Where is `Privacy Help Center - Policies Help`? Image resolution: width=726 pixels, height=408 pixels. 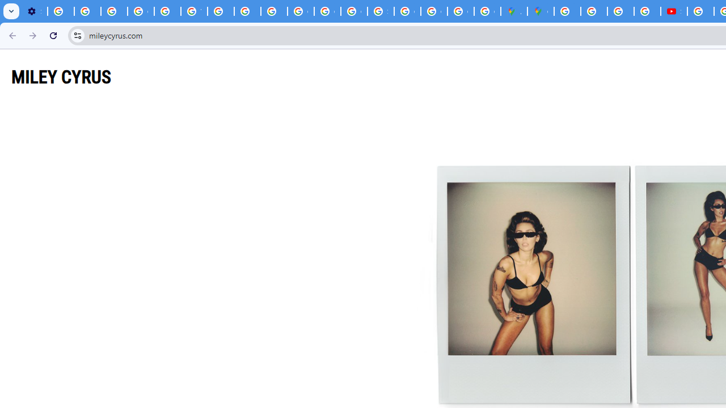
Privacy Help Center - Policies Help is located at coordinates (621, 11).